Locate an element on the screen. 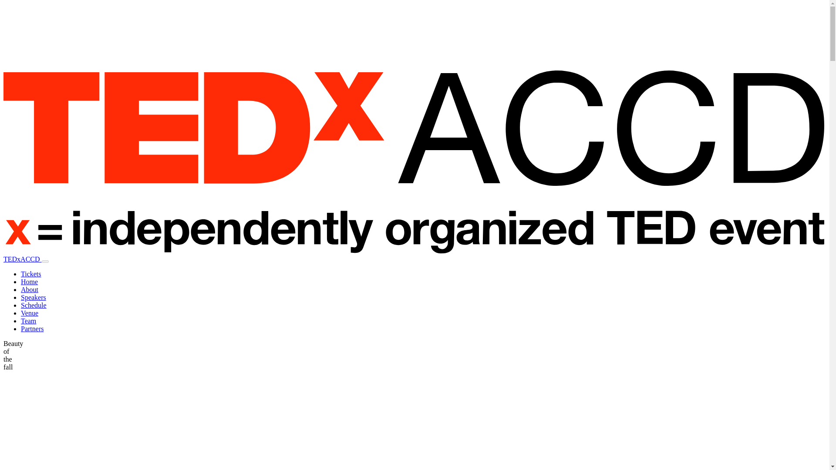 The width and height of the screenshot is (836, 470). Home is located at coordinates (29, 282).